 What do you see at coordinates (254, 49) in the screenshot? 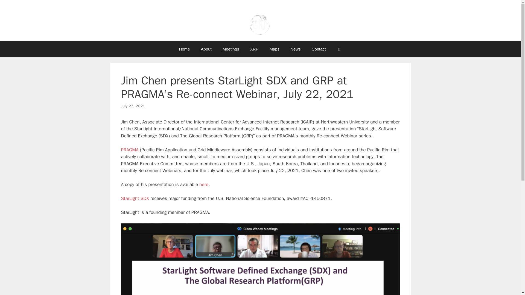
I see `XRP` at bounding box center [254, 49].